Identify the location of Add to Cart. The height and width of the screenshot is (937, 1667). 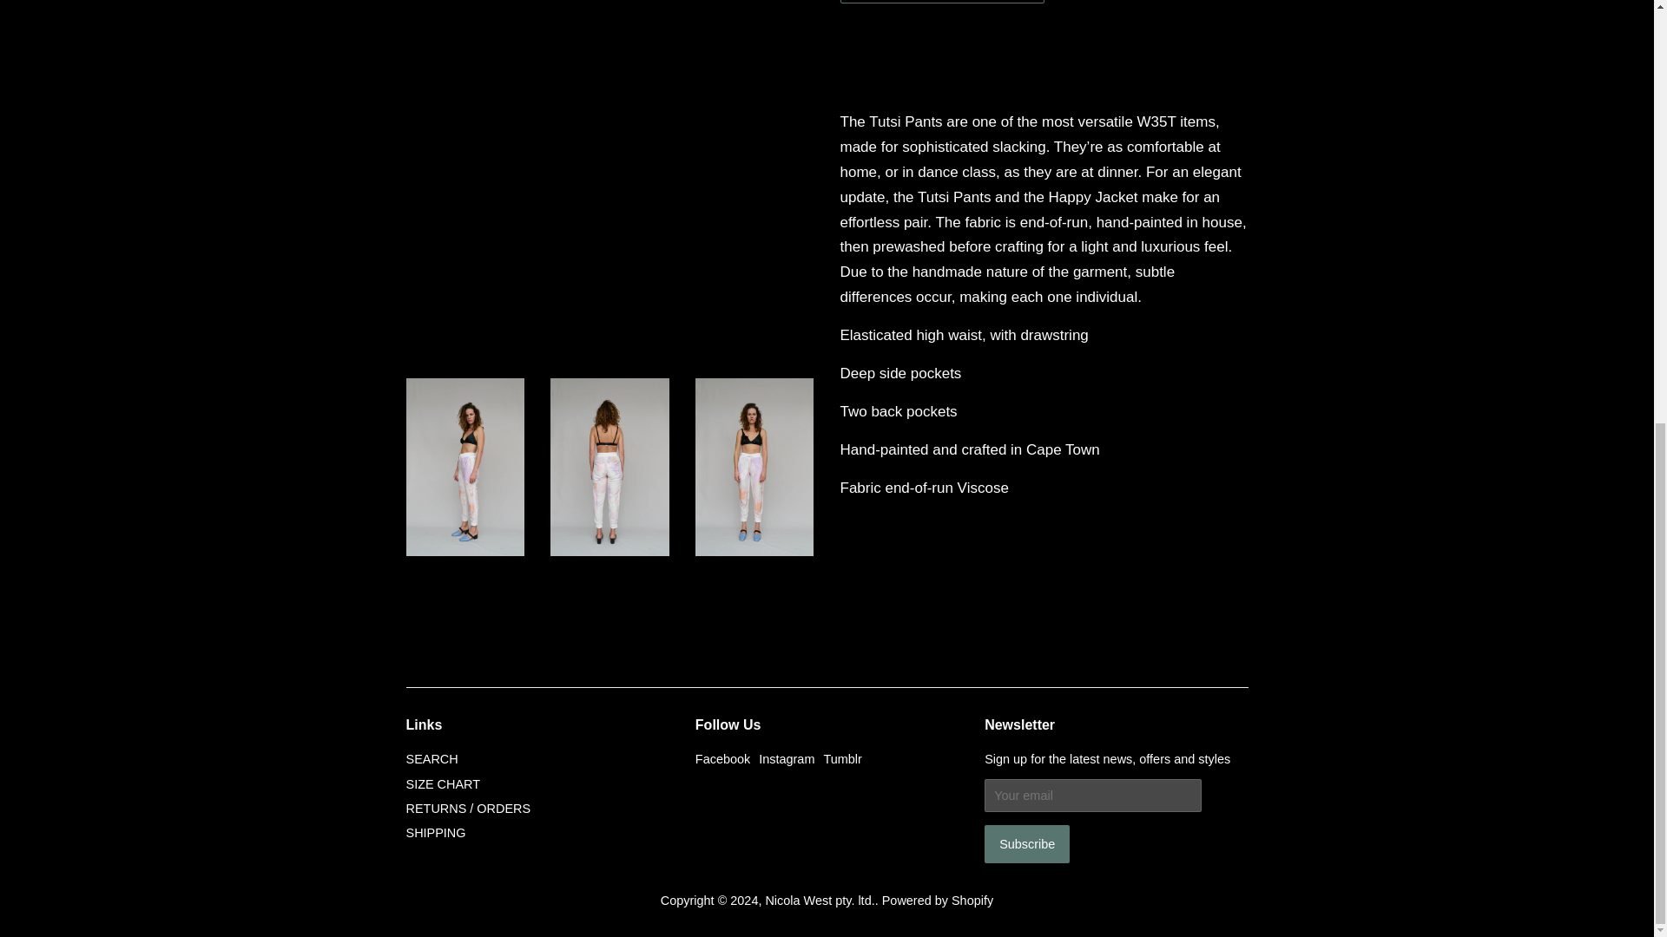
(942, 2).